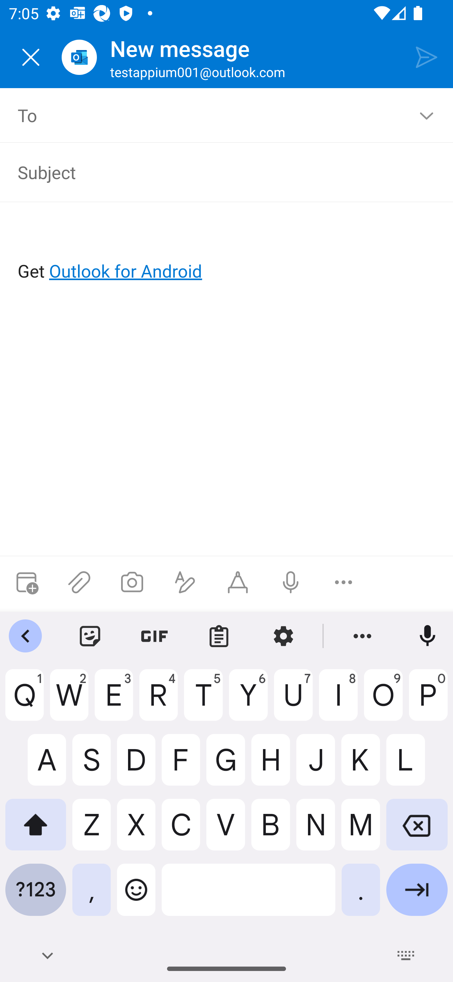 The width and height of the screenshot is (453, 982). What do you see at coordinates (238, 582) in the screenshot?
I see `Start Ink compose` at bounding box center [238, 582].